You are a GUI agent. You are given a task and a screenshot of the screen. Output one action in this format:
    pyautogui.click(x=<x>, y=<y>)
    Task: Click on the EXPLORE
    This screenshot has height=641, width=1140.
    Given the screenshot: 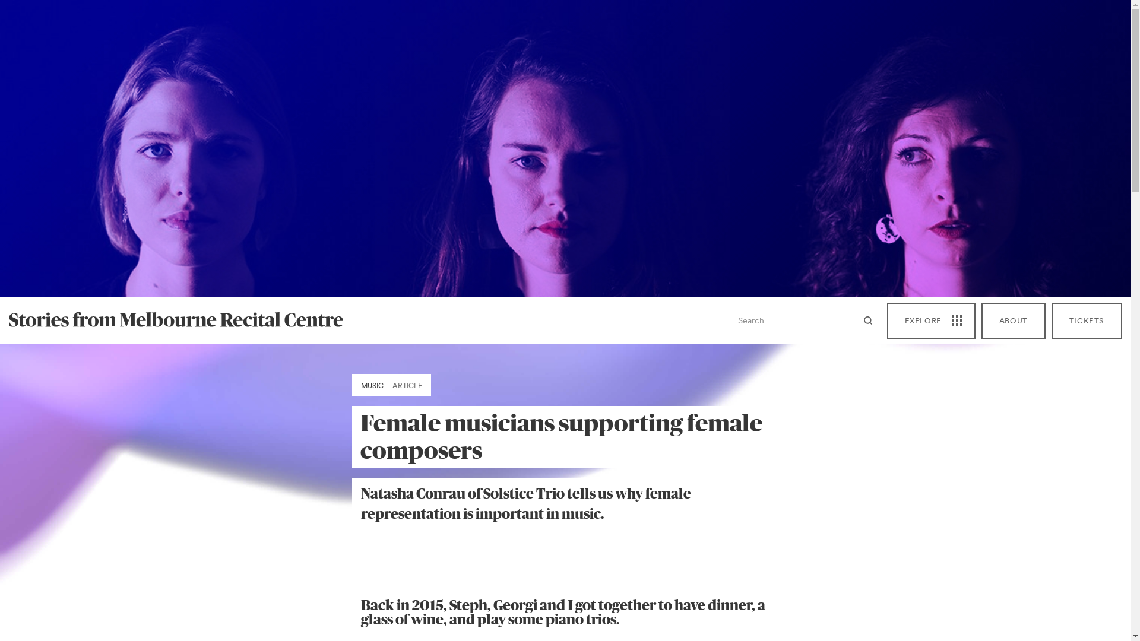 What is the action you would take?
    pyautogui.click(x=931, y=320)
    